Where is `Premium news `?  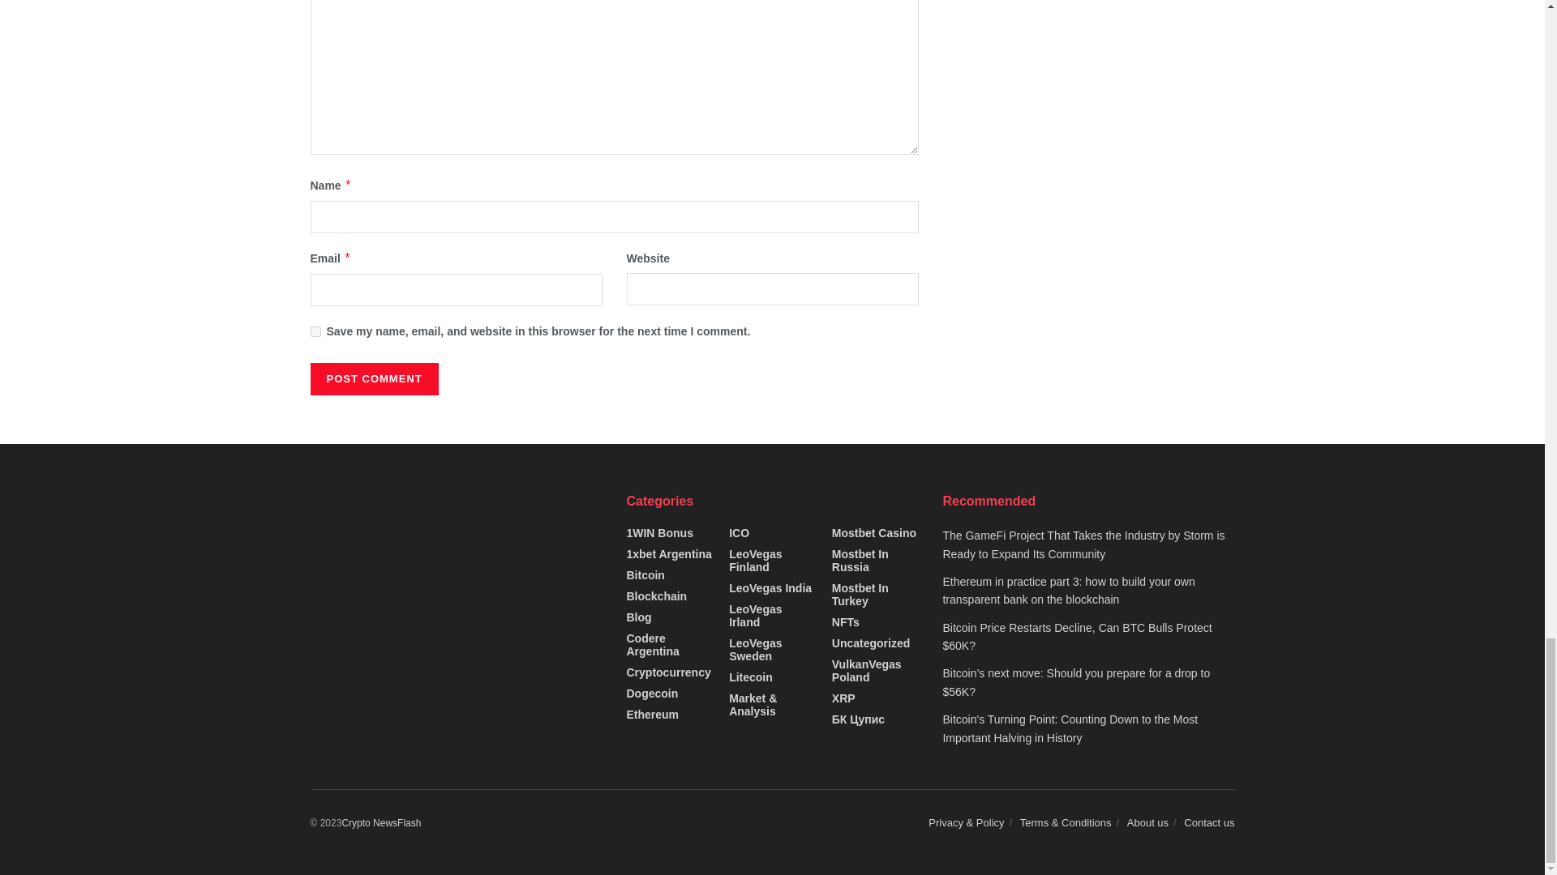
Premium news  is located at coordinates (380, 822).